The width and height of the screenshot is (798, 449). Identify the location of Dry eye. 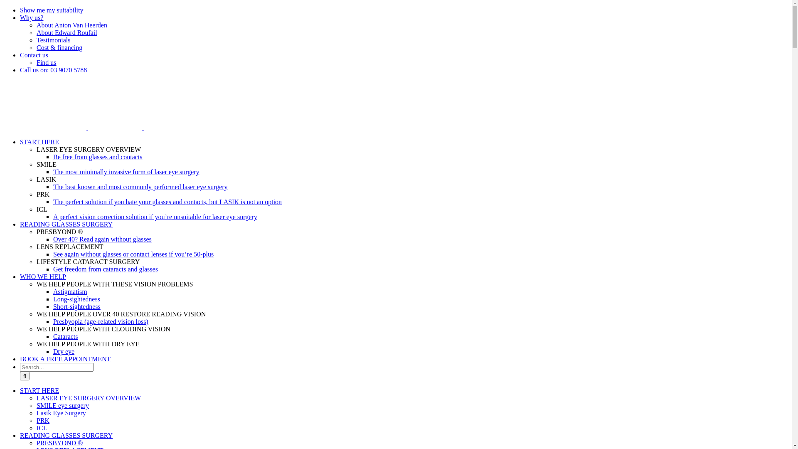
(64, 352).